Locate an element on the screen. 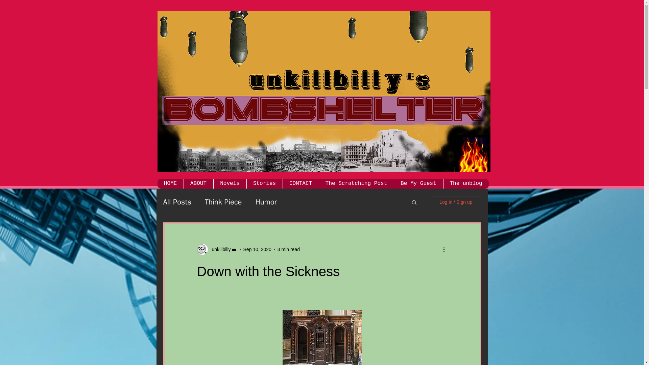 Image resolution: width=649 pixels, height=365 pixels. Humor is located at coordinates (266, 202).